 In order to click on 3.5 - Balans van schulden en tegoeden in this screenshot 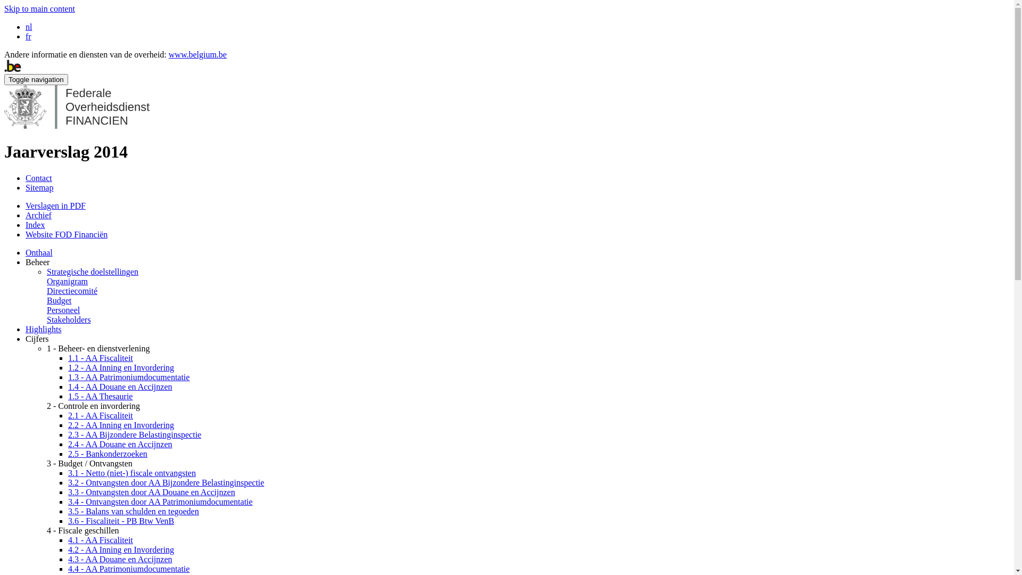, I will do `click(134, 511)`.